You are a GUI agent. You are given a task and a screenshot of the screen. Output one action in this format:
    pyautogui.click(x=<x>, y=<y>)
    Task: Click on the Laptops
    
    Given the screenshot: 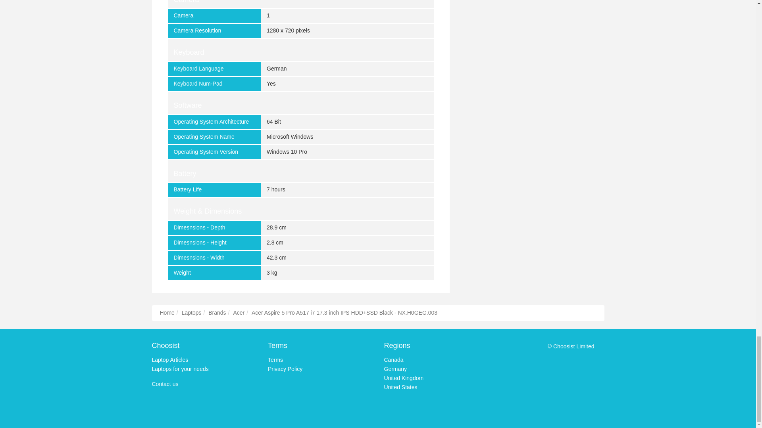 What is the action you would take?
    pyautogui.click(x=192, y=312)
    